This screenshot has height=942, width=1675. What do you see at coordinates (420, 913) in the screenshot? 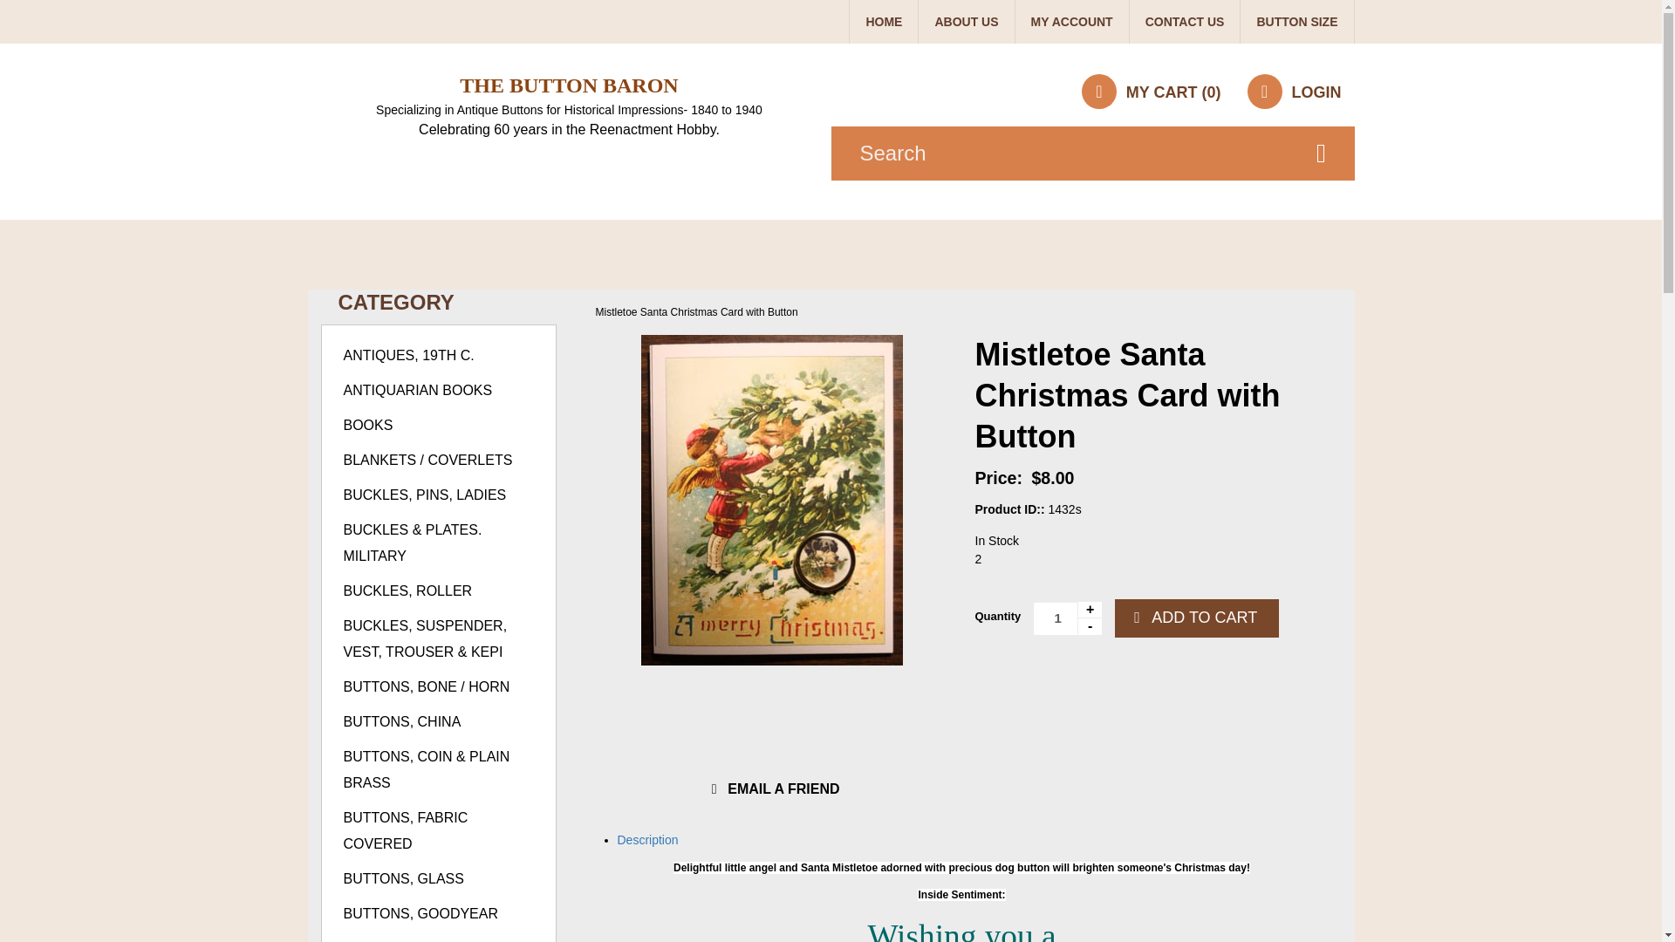
I see `BUTTONS, GOODYEAR` at bounding box center [420, 913].